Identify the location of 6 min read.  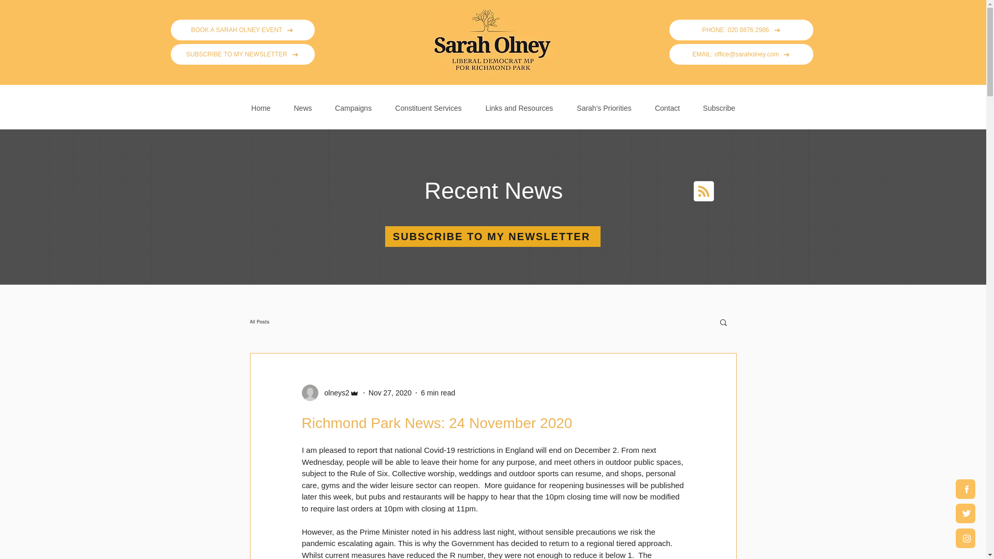
(438, 392).